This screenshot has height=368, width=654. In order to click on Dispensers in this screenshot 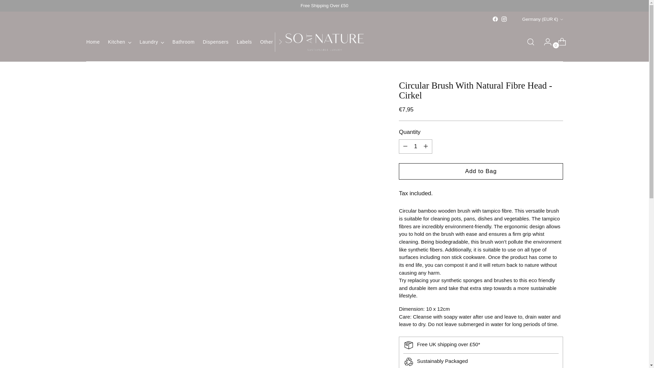, I will do `click(215, 42)`.